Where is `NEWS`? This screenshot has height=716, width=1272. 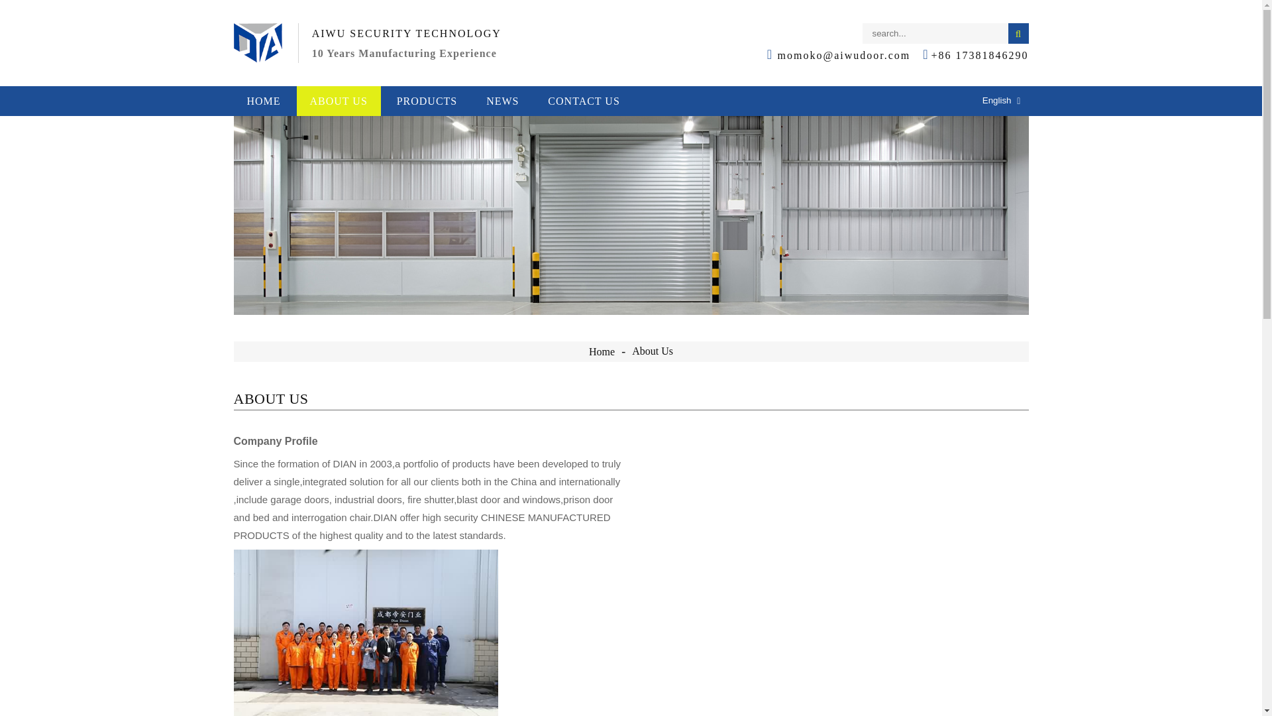 NEWS is located at coordinates (502, 101).